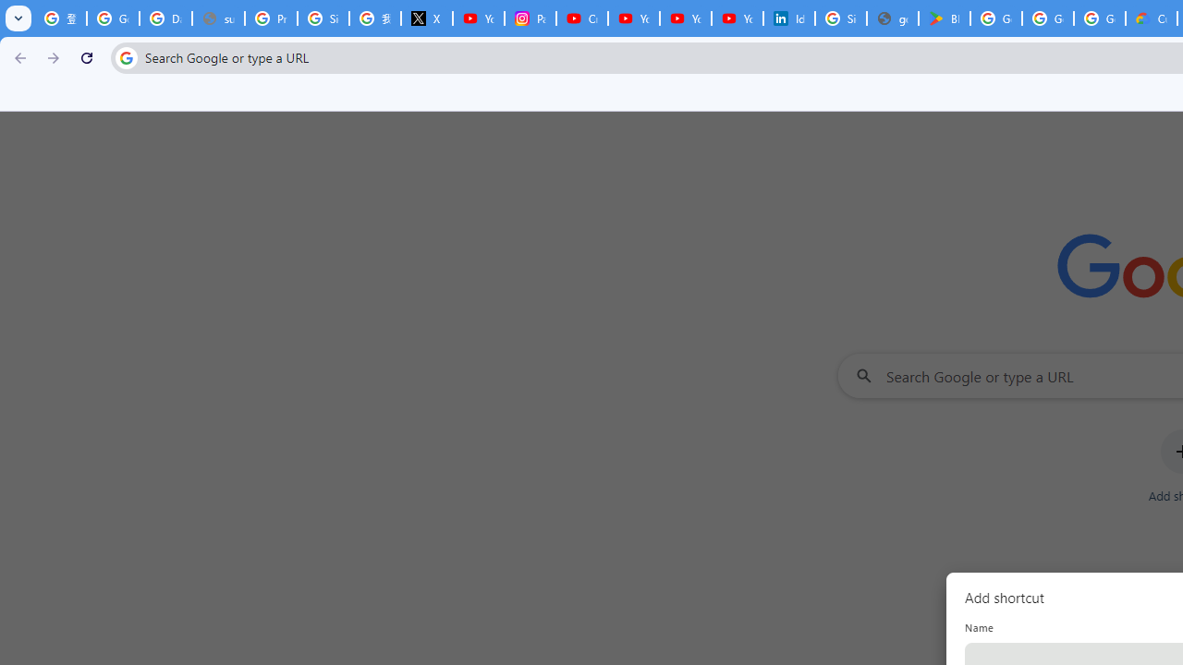 Image resolution: width=1183 pixels, height=665 pixels. What do you see at coordinates (218, 18) in the screenshot?
I see `support.google.com - Network error` at bounding box center [218, 18].